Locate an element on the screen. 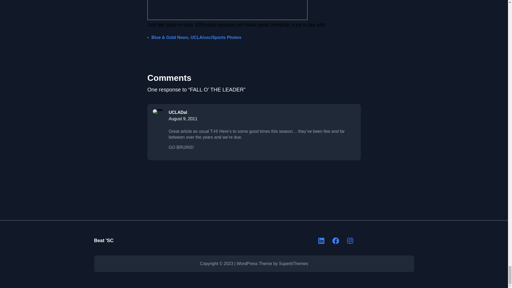  Instagram is located at coordinates (350, 241).